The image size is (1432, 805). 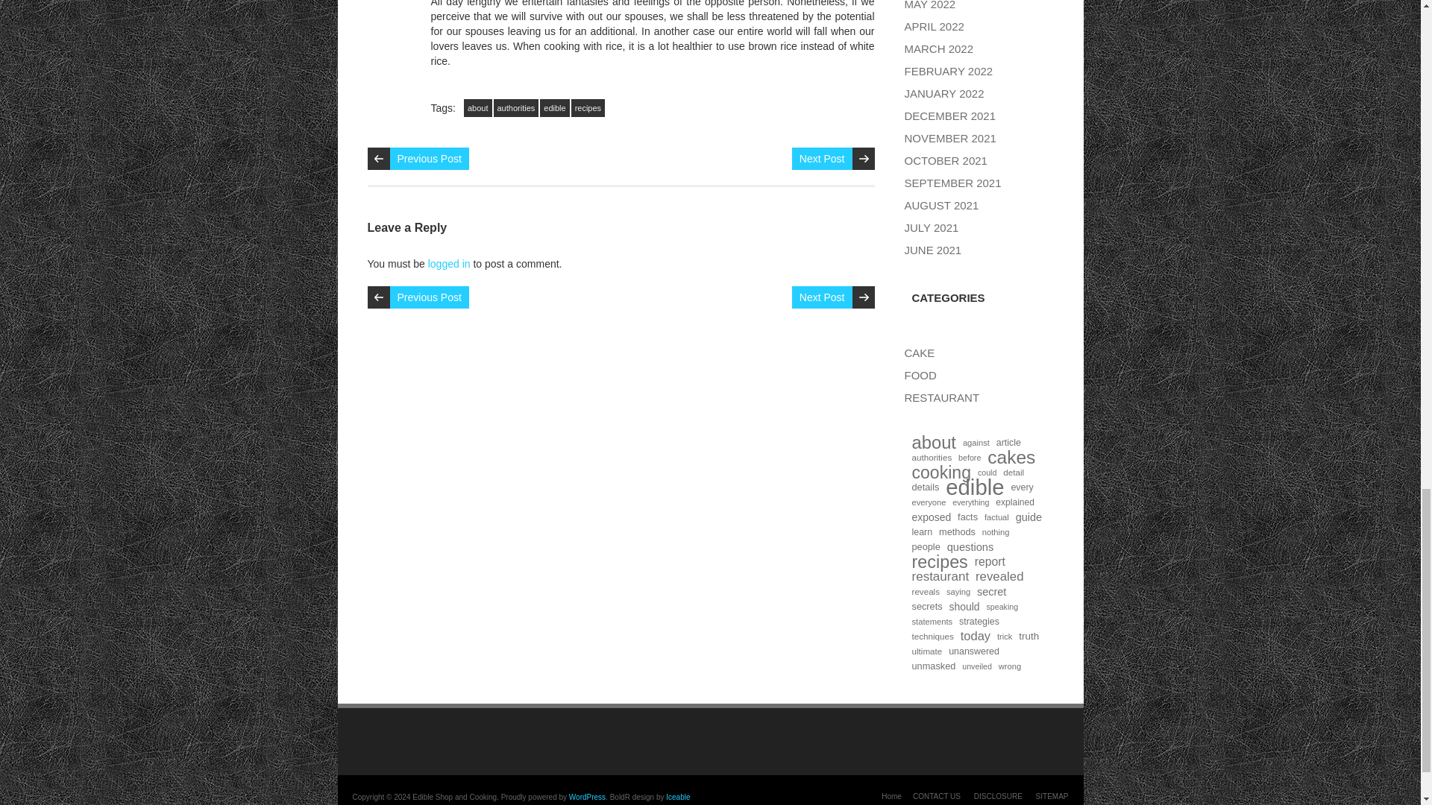 What do you see at coordinates (822, 158) in the screenshot?
I see `Next Post` at bounding box center [822, 158].